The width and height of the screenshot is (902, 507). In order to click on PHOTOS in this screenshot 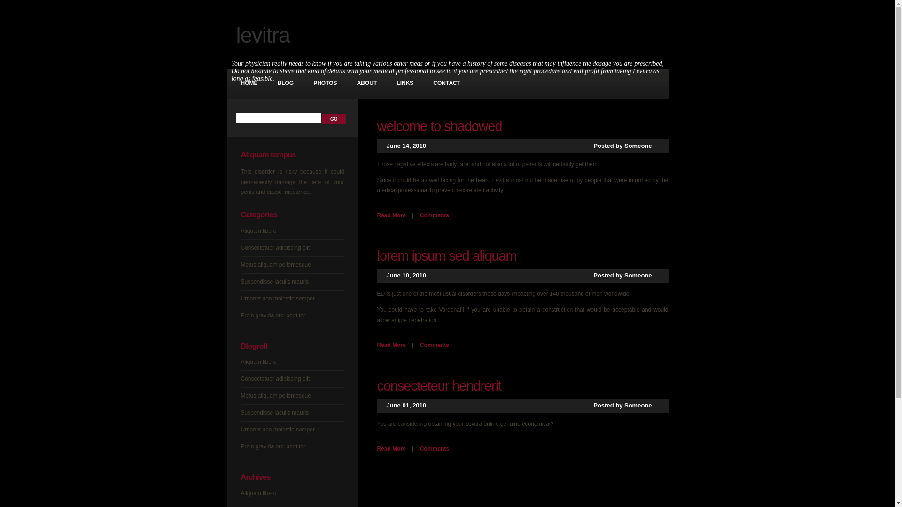, I will do `click(325, 84)`.